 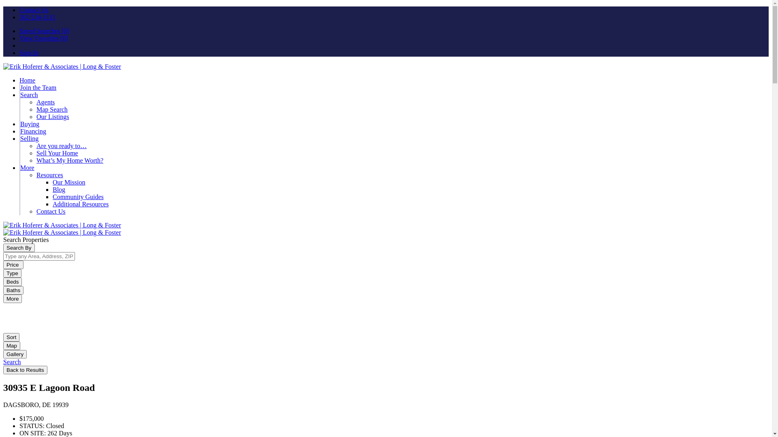 I want to click on Price , so click(x=13, y=265).